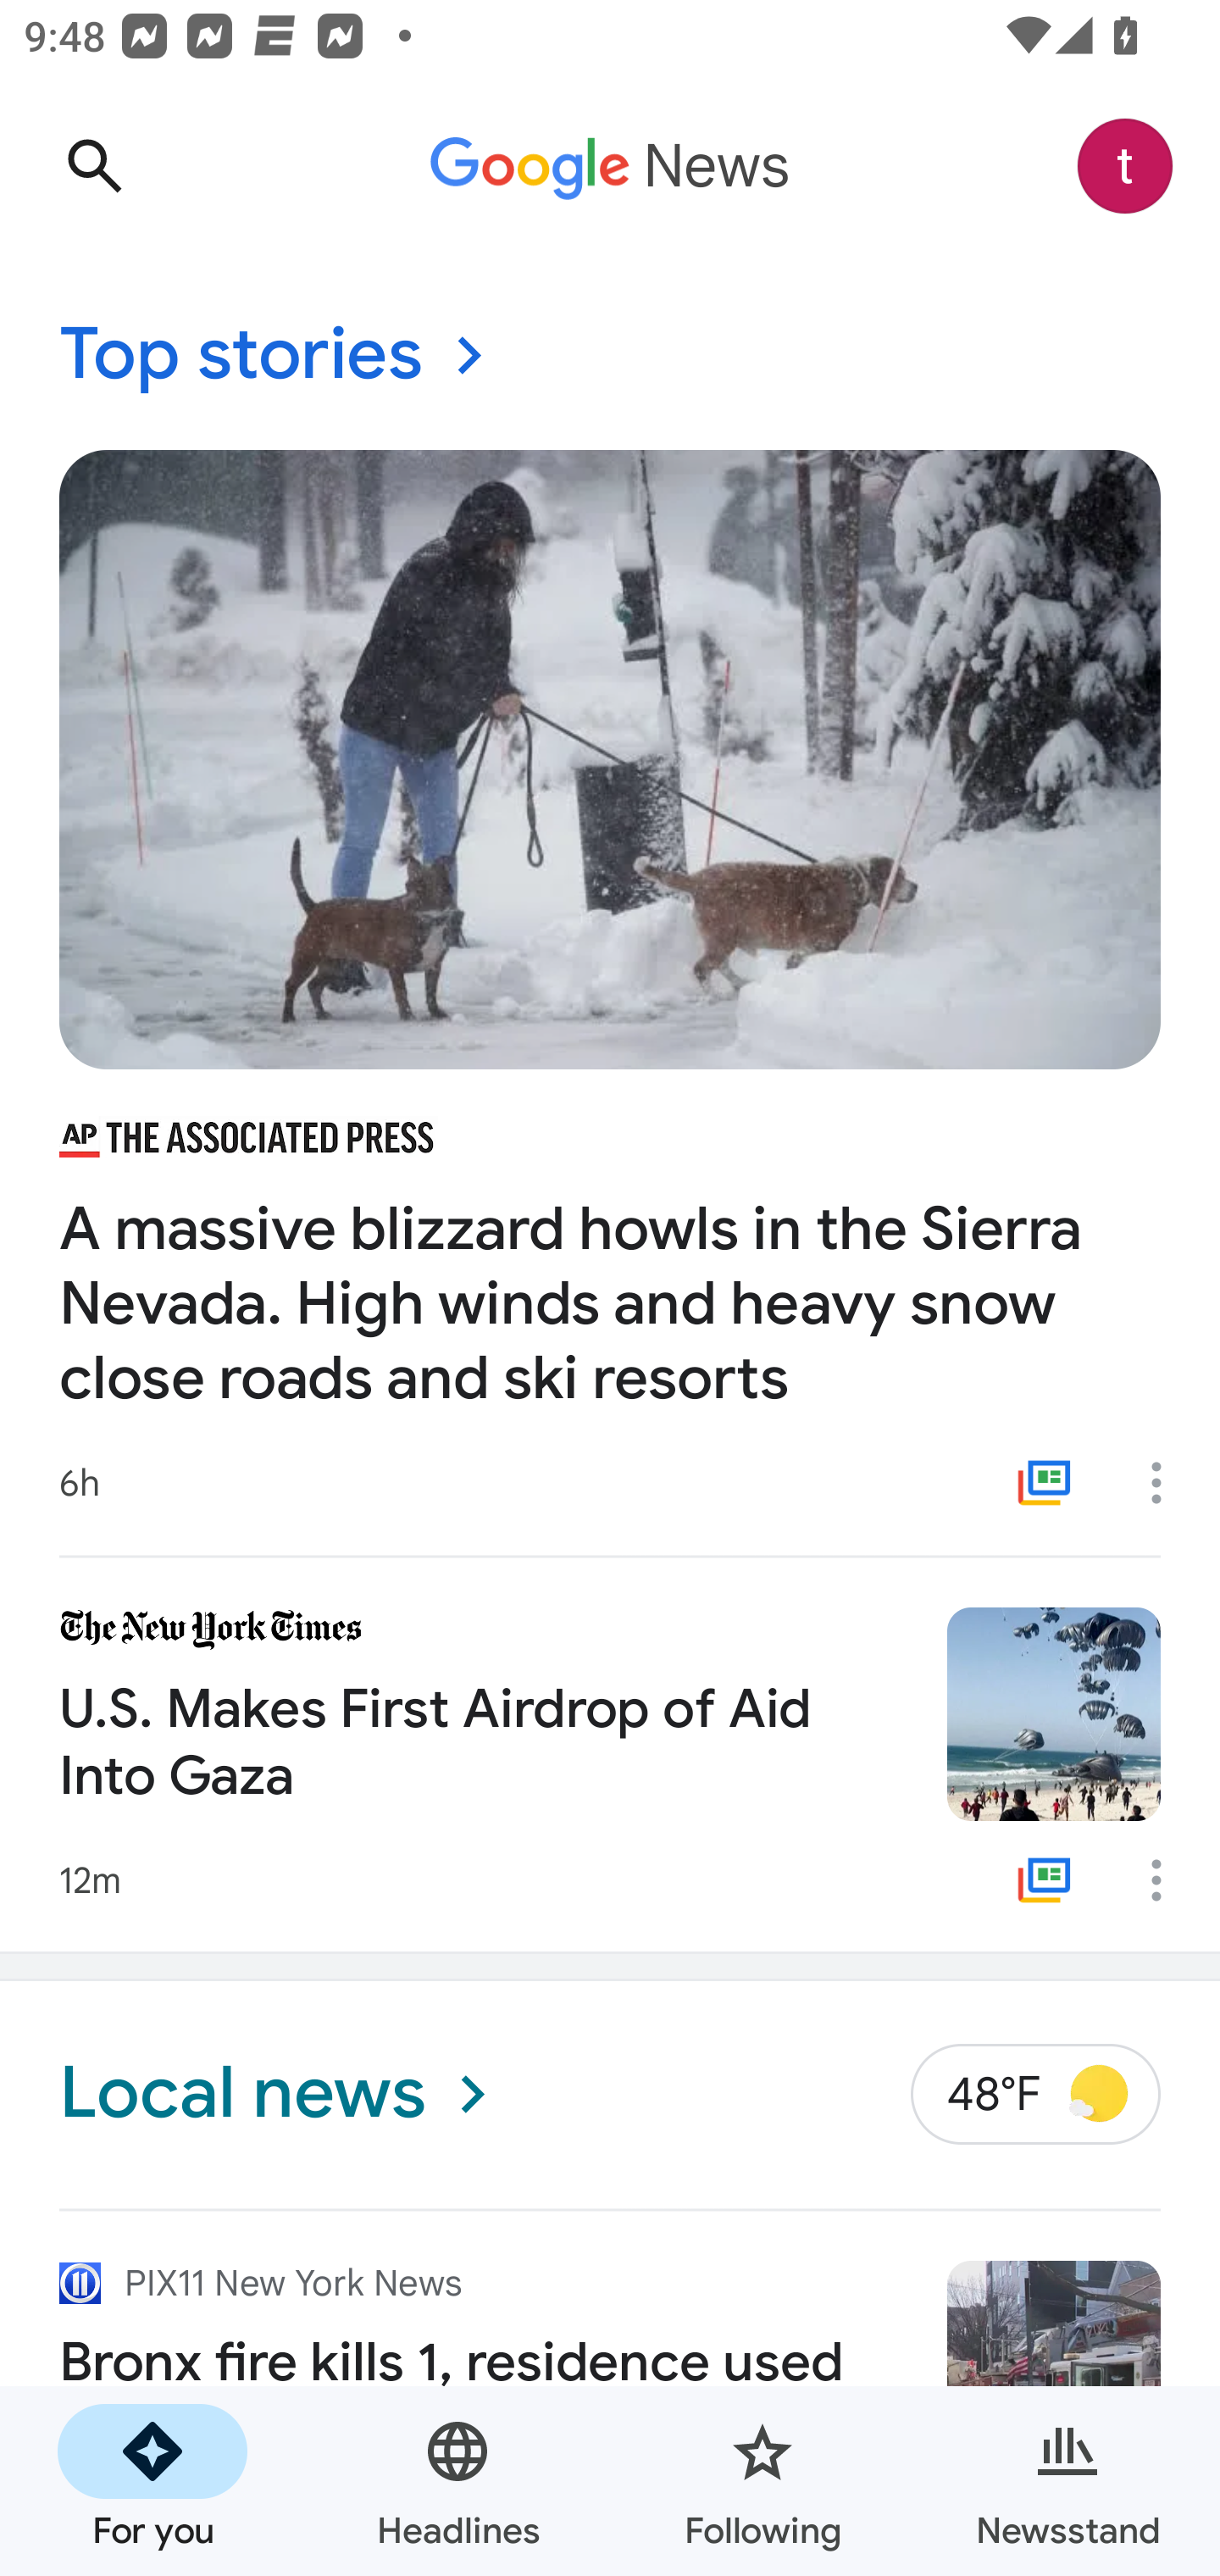 This screenshot has height=2576, width=1220. I want to click on Search, so click(94, 166).